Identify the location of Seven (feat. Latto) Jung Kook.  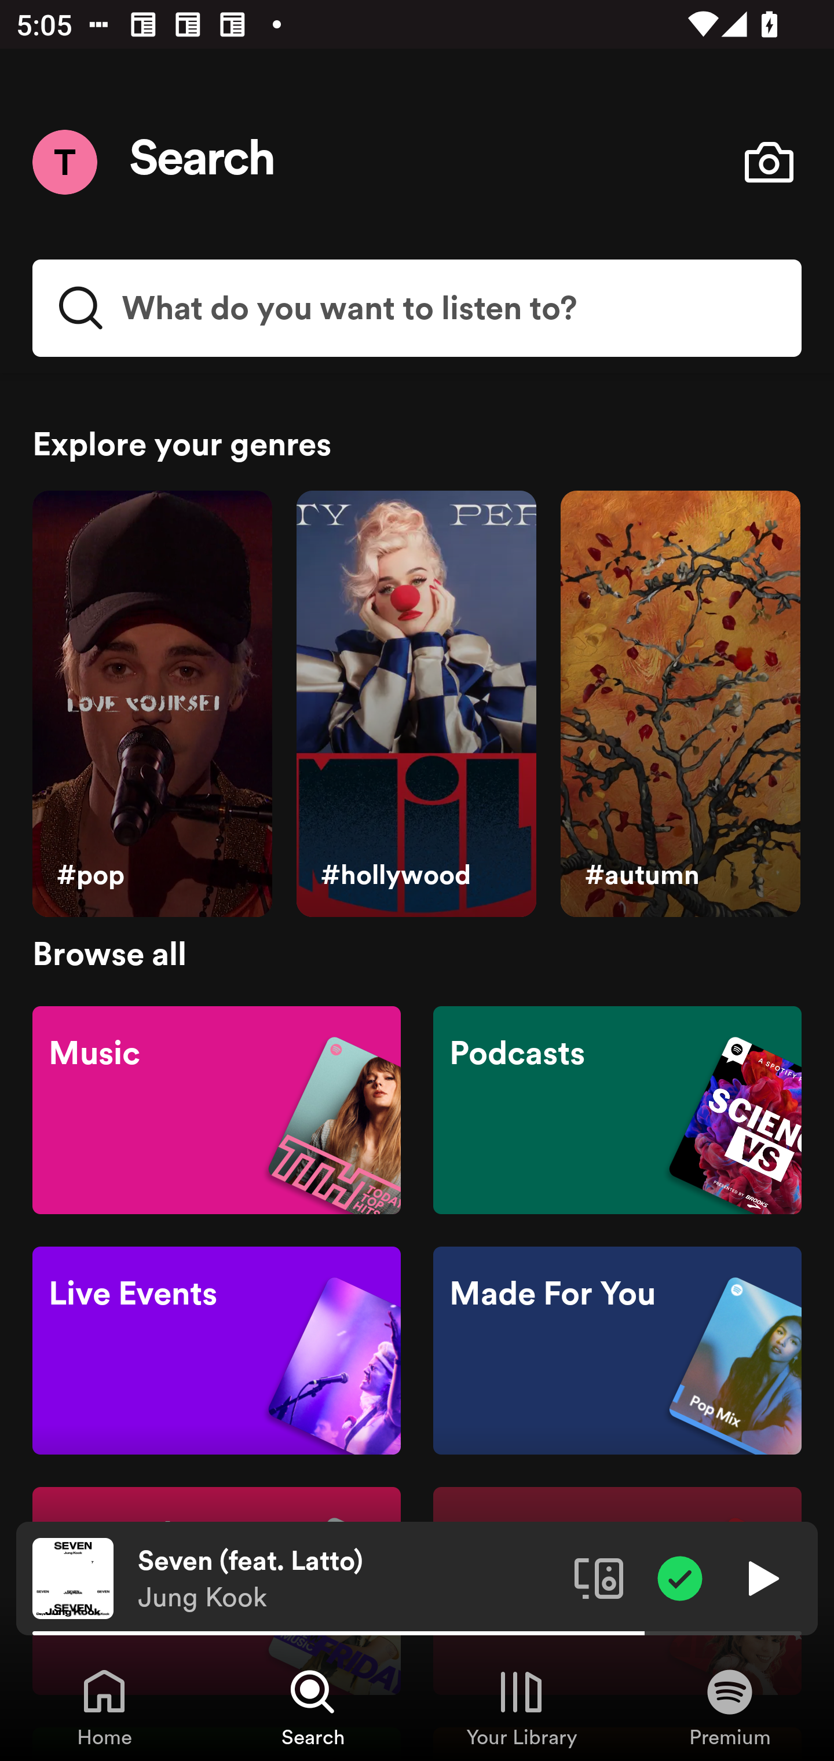
(348, 1579).